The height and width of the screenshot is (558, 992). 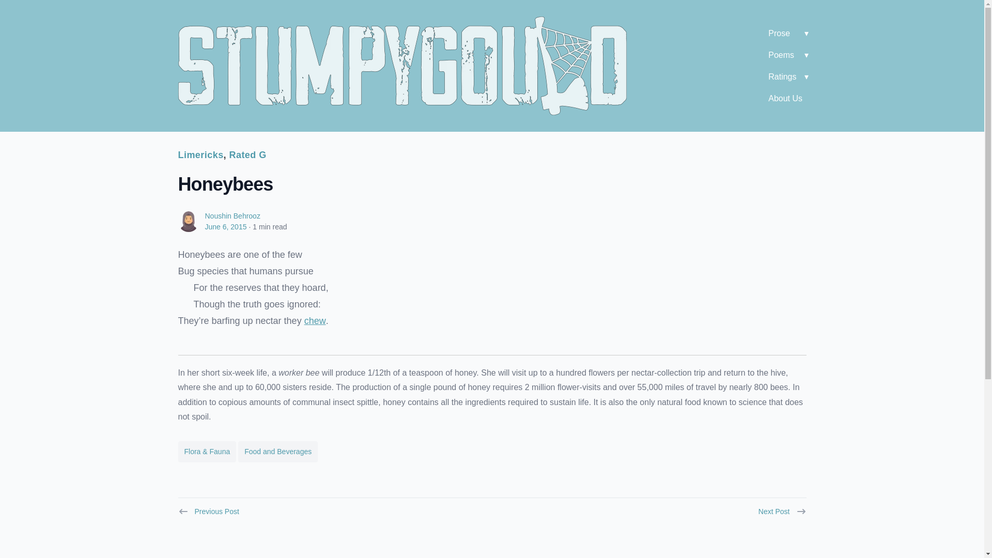 I want to click on chew, so click(x=315, y=320).